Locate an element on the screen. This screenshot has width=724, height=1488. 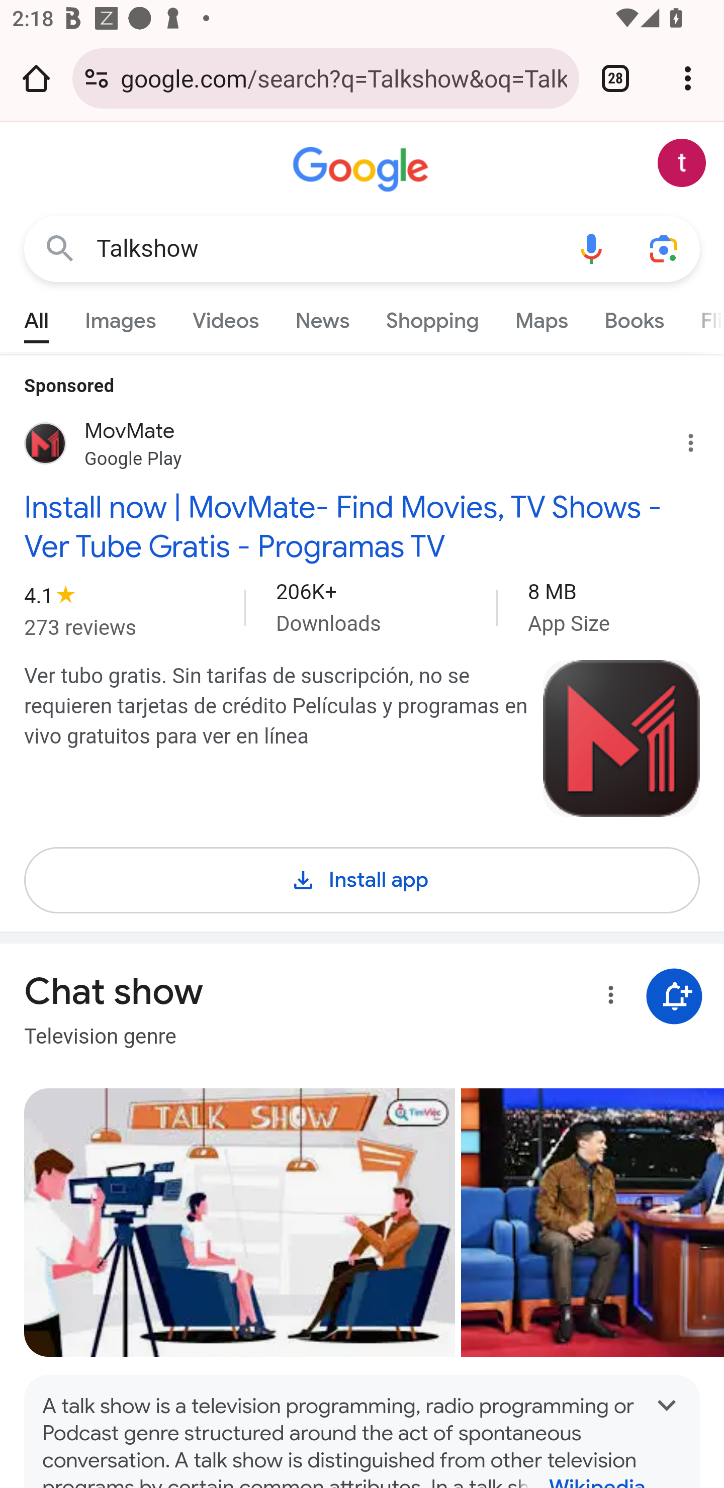
Customize and control Google Chrome is located at coordinates (688, 78).